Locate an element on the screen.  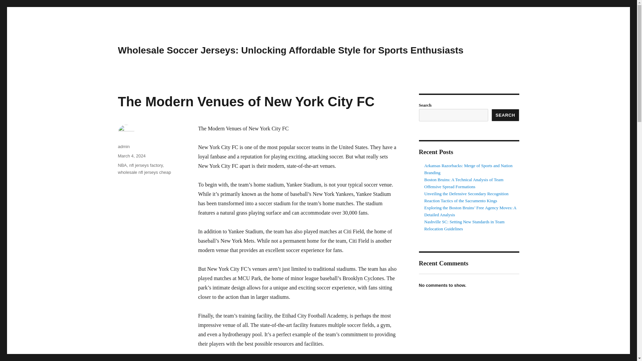
wholesale nfl jerseys cheap is located at coordinates (144, 172).